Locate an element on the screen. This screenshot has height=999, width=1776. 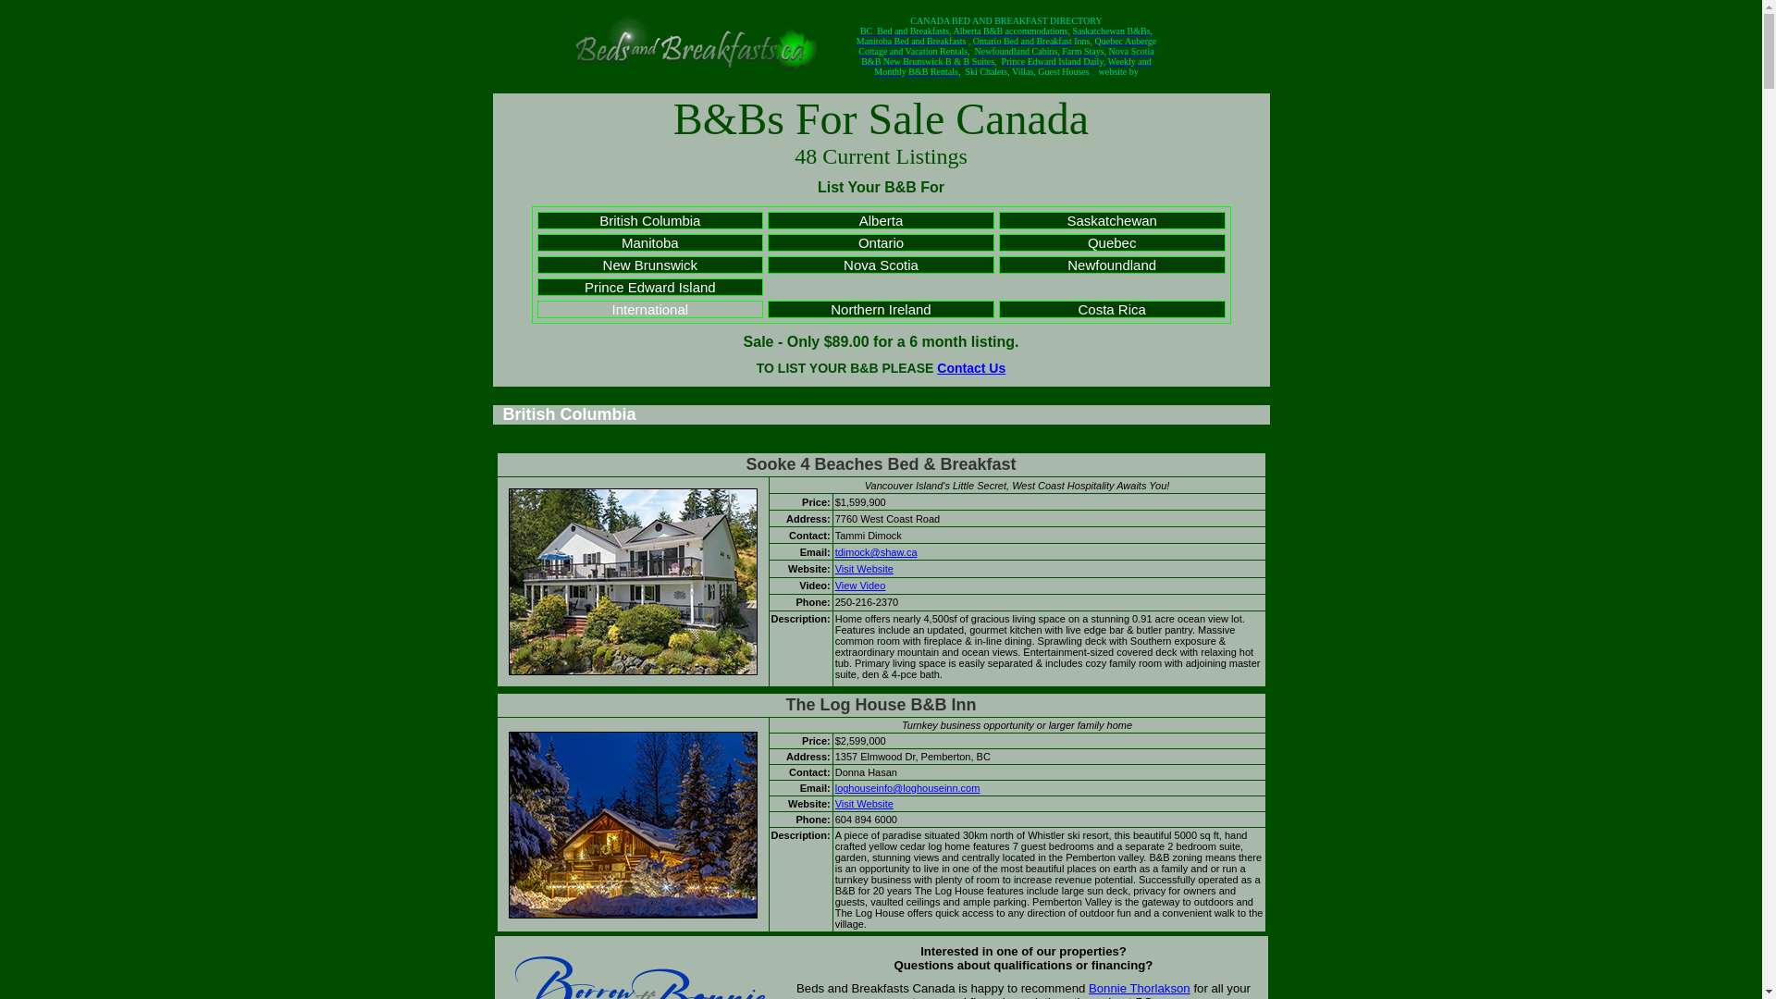
loghouseinfo@loghouseinn.com is located at coordinates (908, 788).